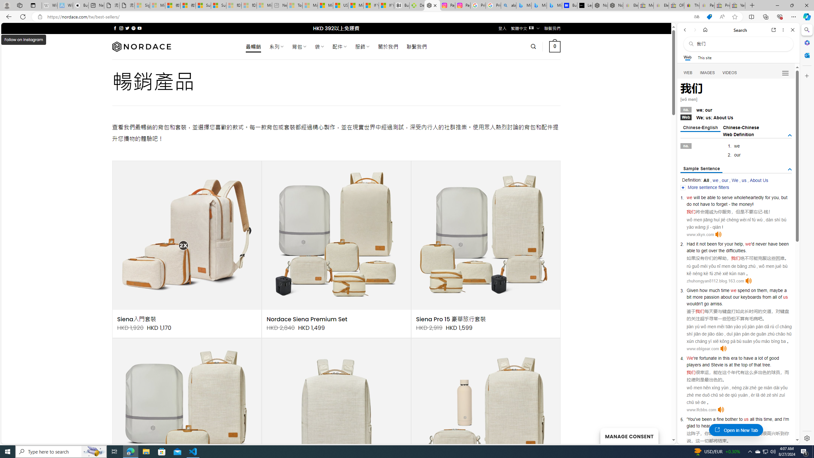 The height and width of the screenshot is (458, 814). Describe the element at coordinates (706, 364) in the screenshot. I see `and` at that location.